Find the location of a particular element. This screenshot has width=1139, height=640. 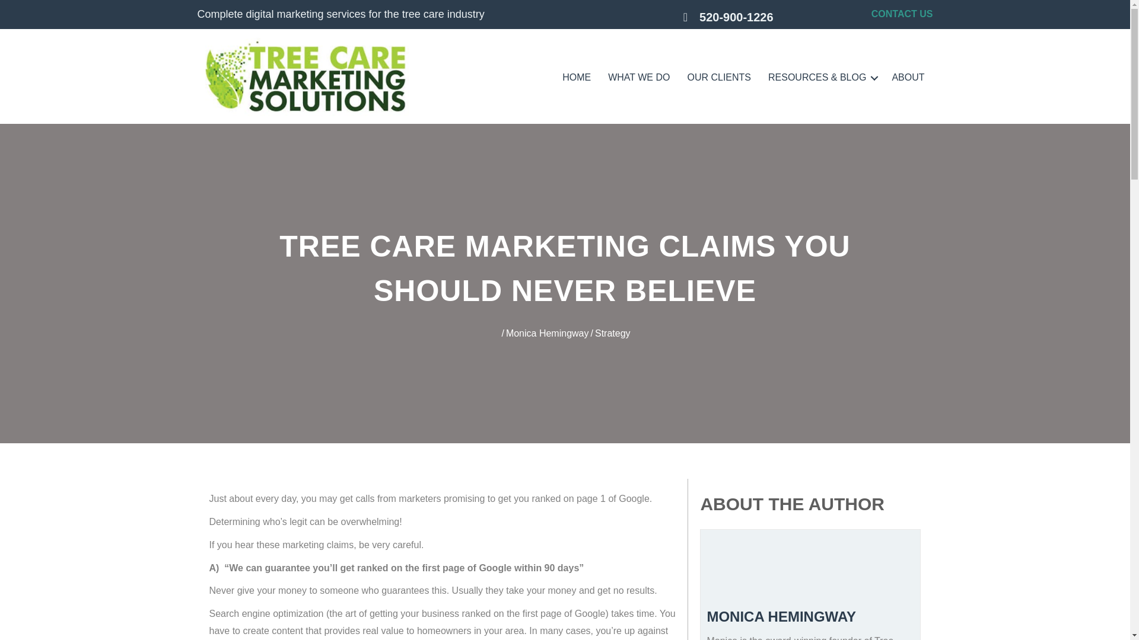

Monica Hemingway is located at coordinates (547, 333).